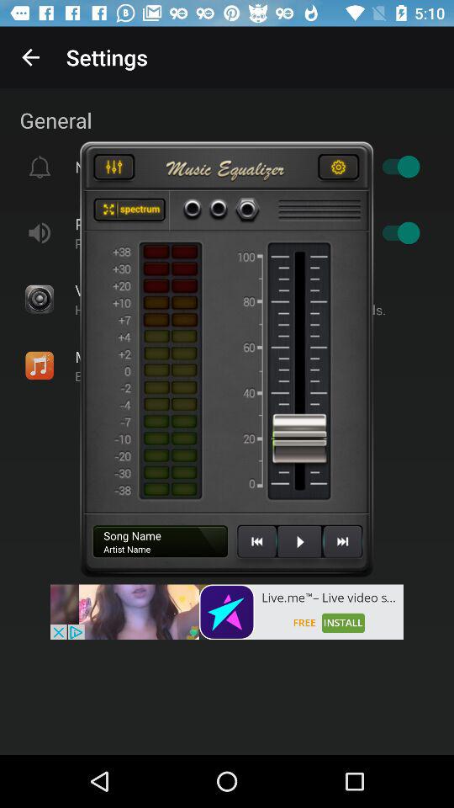 This screenshot has width=454, height=808. I want to click on click for settings, so click(338, 169).